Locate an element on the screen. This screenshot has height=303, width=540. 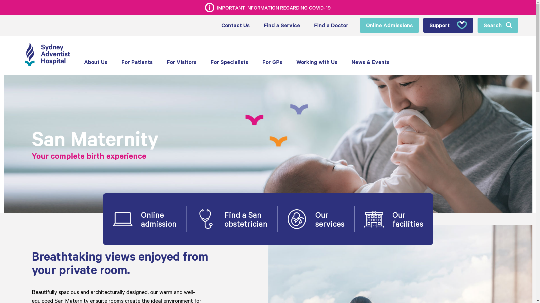
Contact Us is located at coordinates (236, 25).